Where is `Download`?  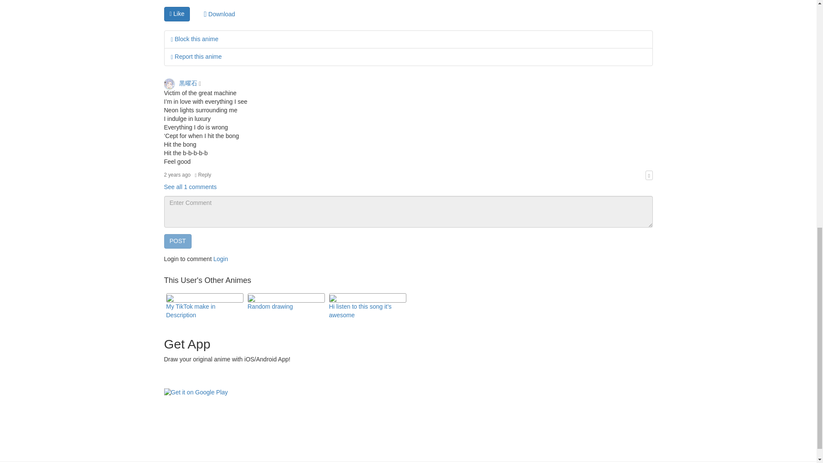
Download is located at coordinates (219, 14).